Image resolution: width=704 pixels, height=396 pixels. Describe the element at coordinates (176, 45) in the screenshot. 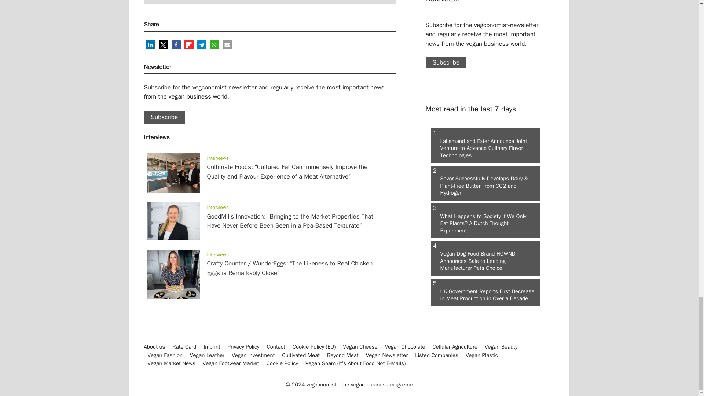

I see `Share on Facebook` at that location.